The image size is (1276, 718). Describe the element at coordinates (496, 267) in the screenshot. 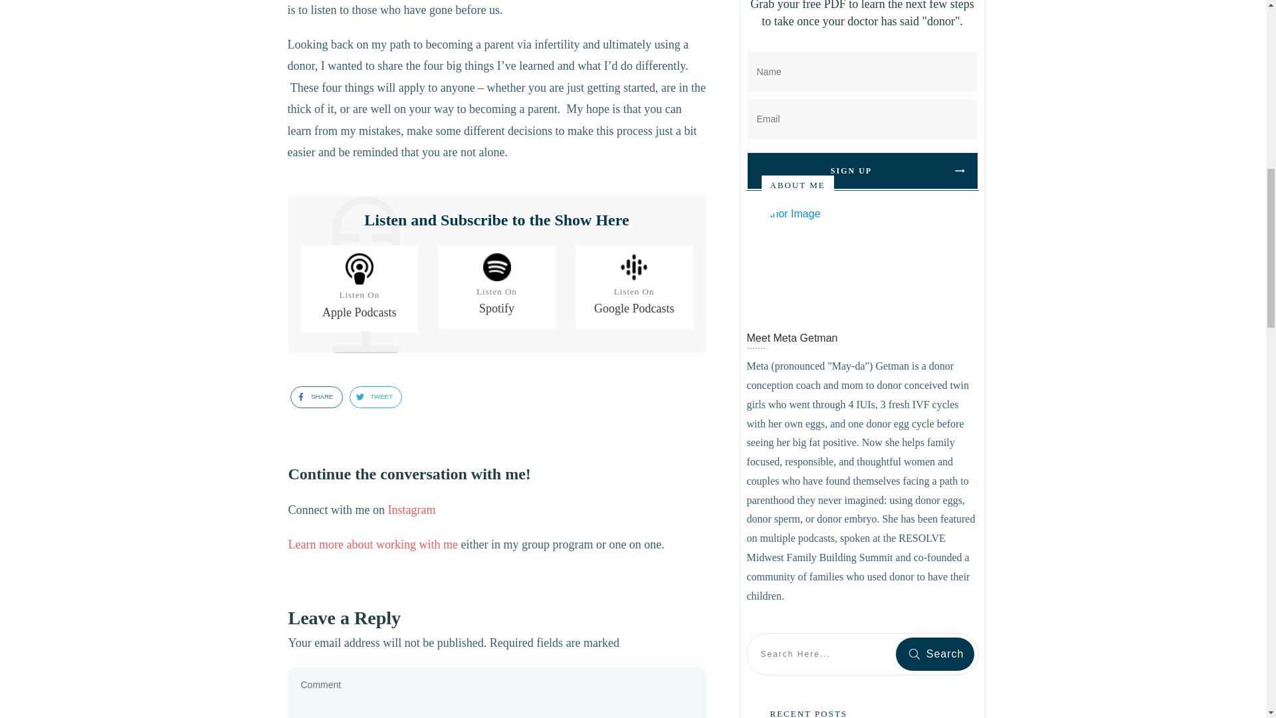

I see `Spotify-Logo-Symbol` at that location.